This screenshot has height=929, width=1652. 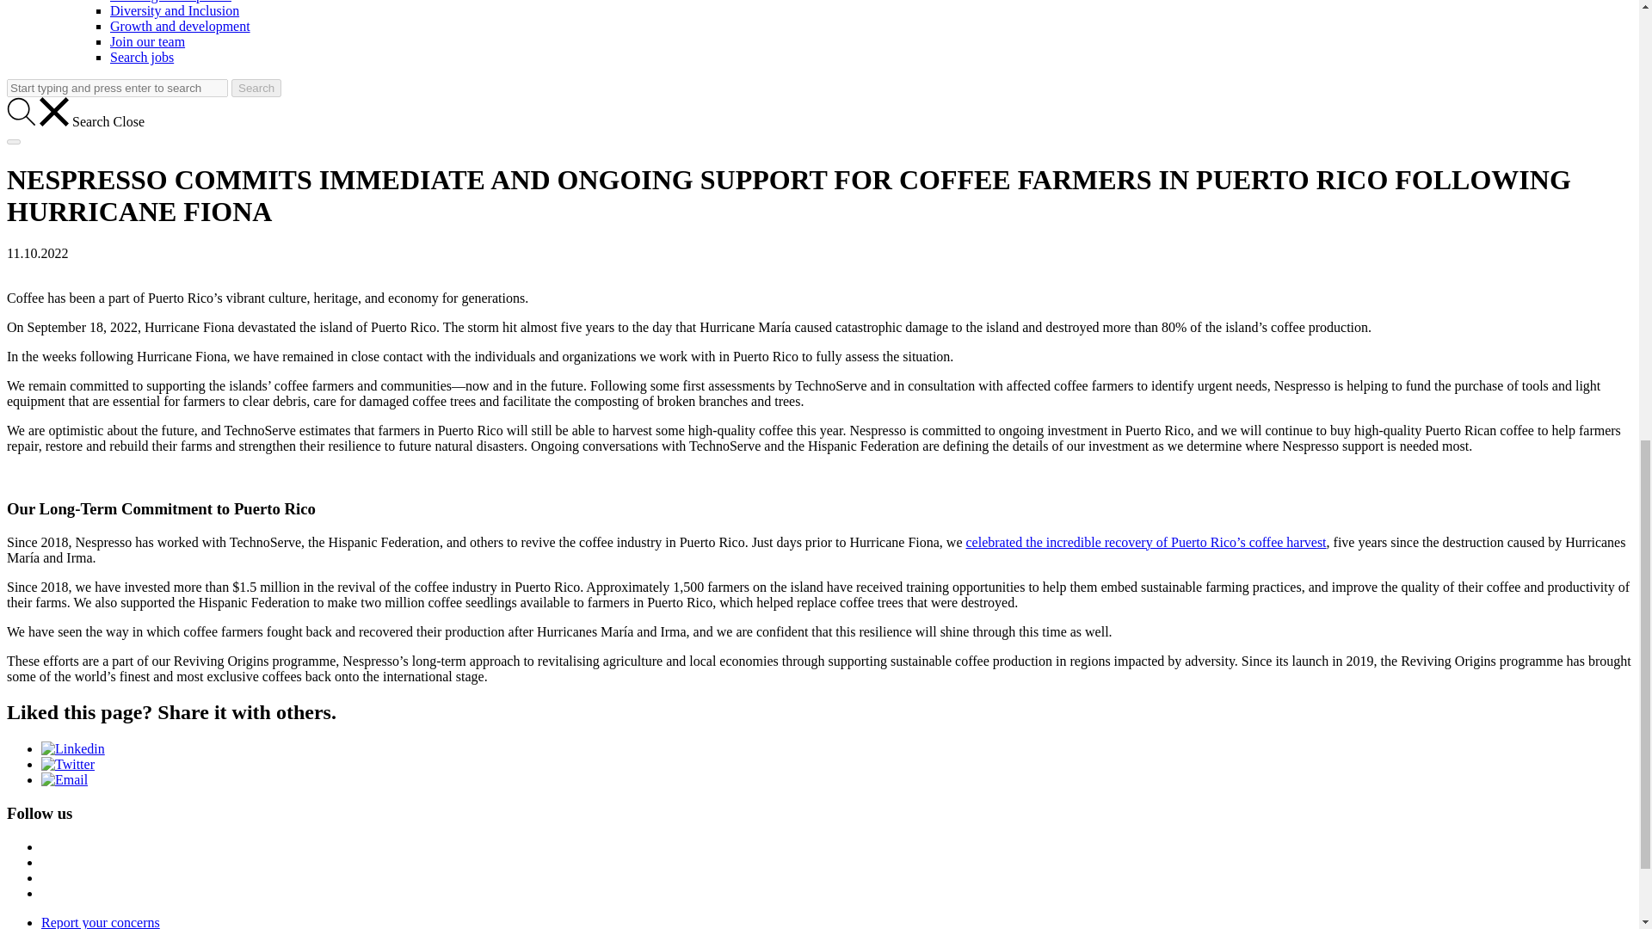 I want to click on Search, so click(x=256, y=88).